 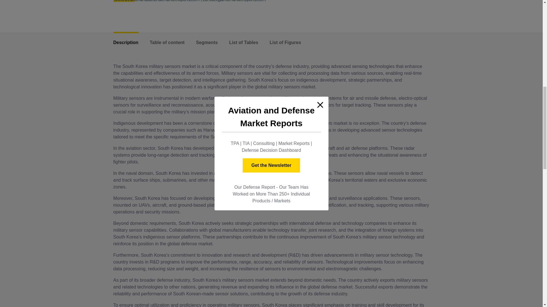 What do you see at coordinates (285, 43) in the screenshot?
I see `List of Figures` at bounding box center [285, 43].